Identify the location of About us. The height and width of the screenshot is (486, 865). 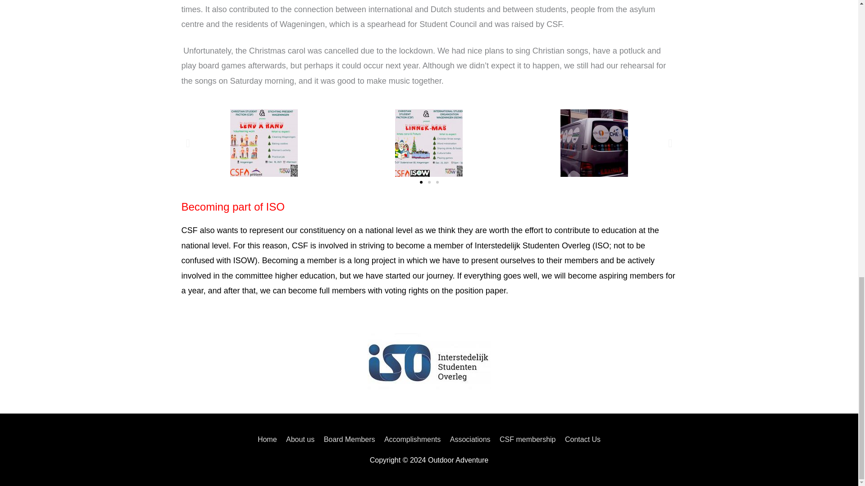
(300, 439).